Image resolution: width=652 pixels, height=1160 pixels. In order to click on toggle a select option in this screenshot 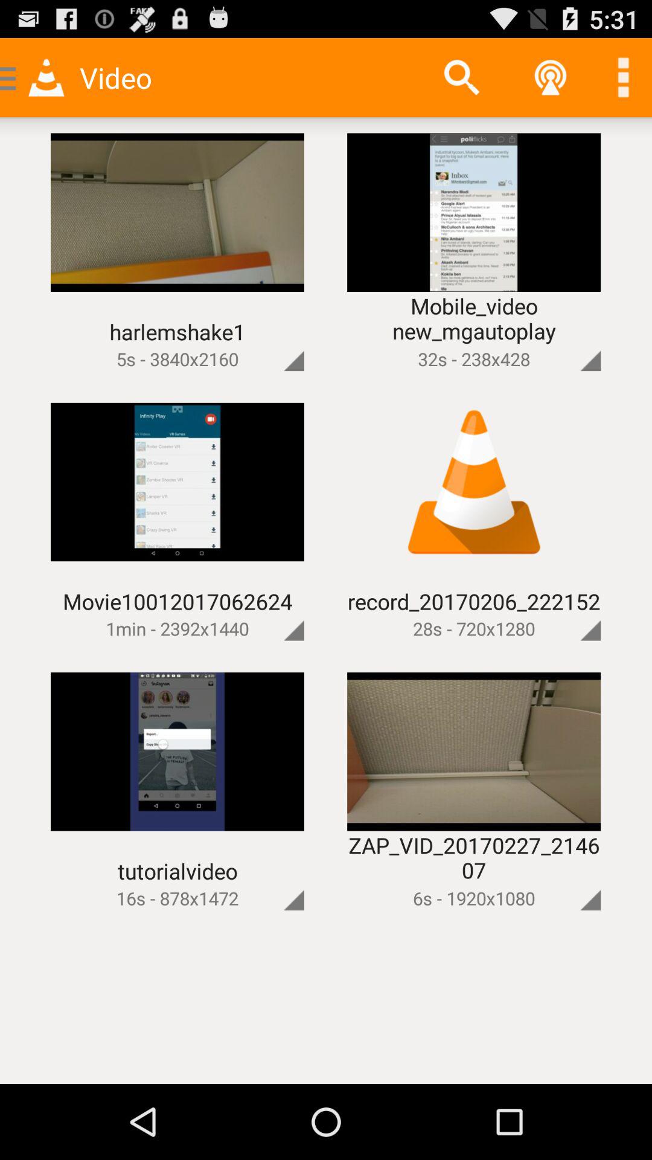, I will do `click(273, 341)`.